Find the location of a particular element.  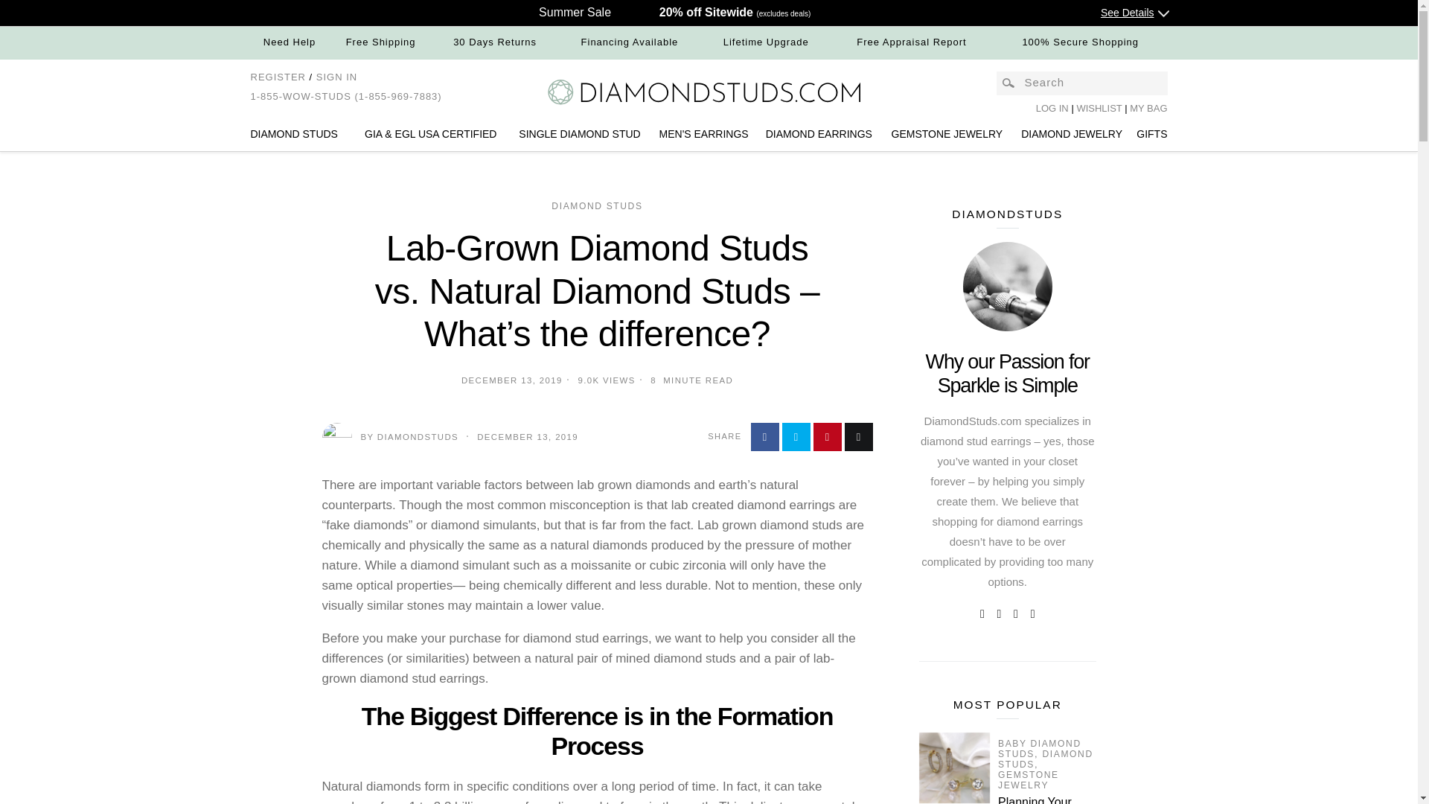

Free Shipping is located at coordinates (380, 42).